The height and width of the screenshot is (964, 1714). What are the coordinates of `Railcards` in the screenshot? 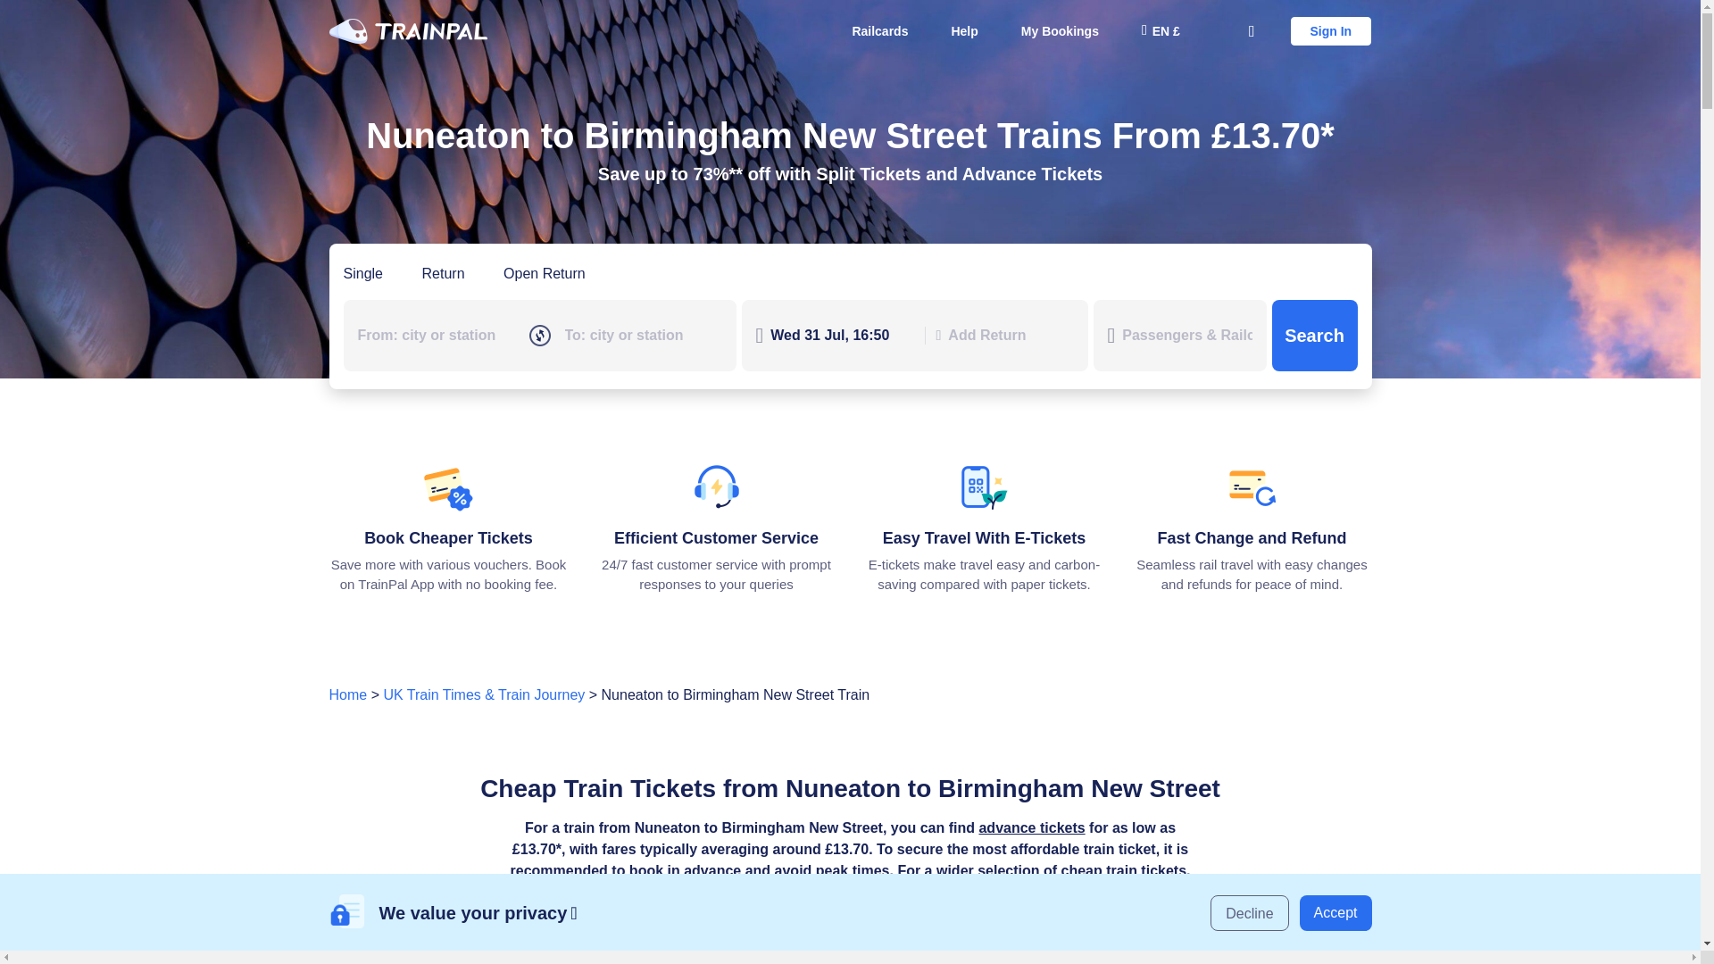 It's located at (879, 30).